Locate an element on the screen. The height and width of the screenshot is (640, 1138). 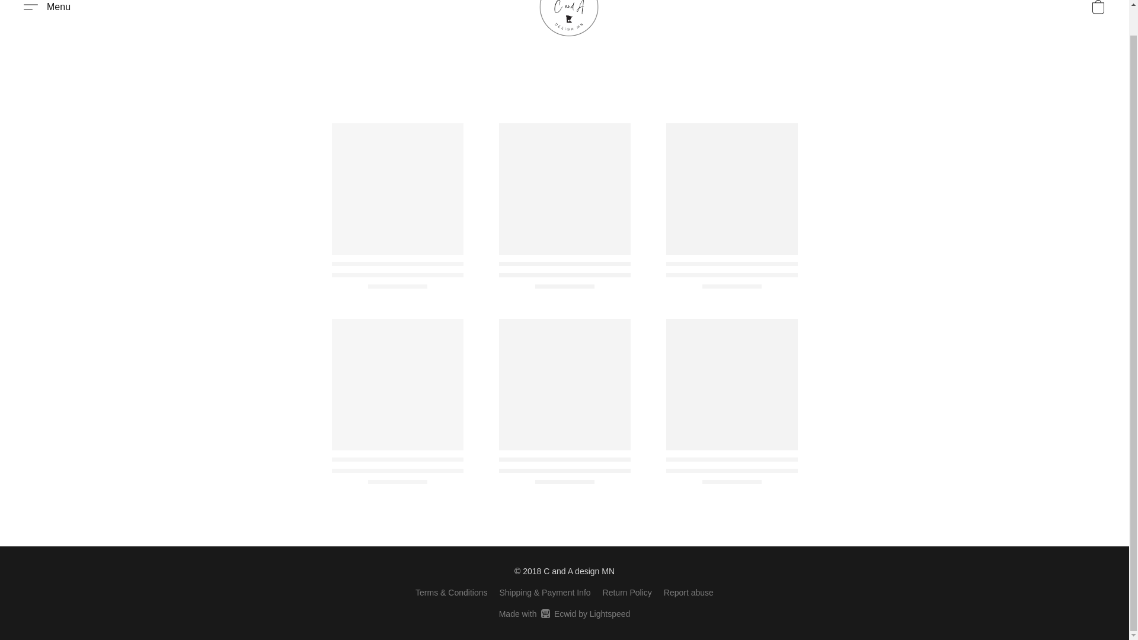
Return Policy is located at coordinates (627, 593).